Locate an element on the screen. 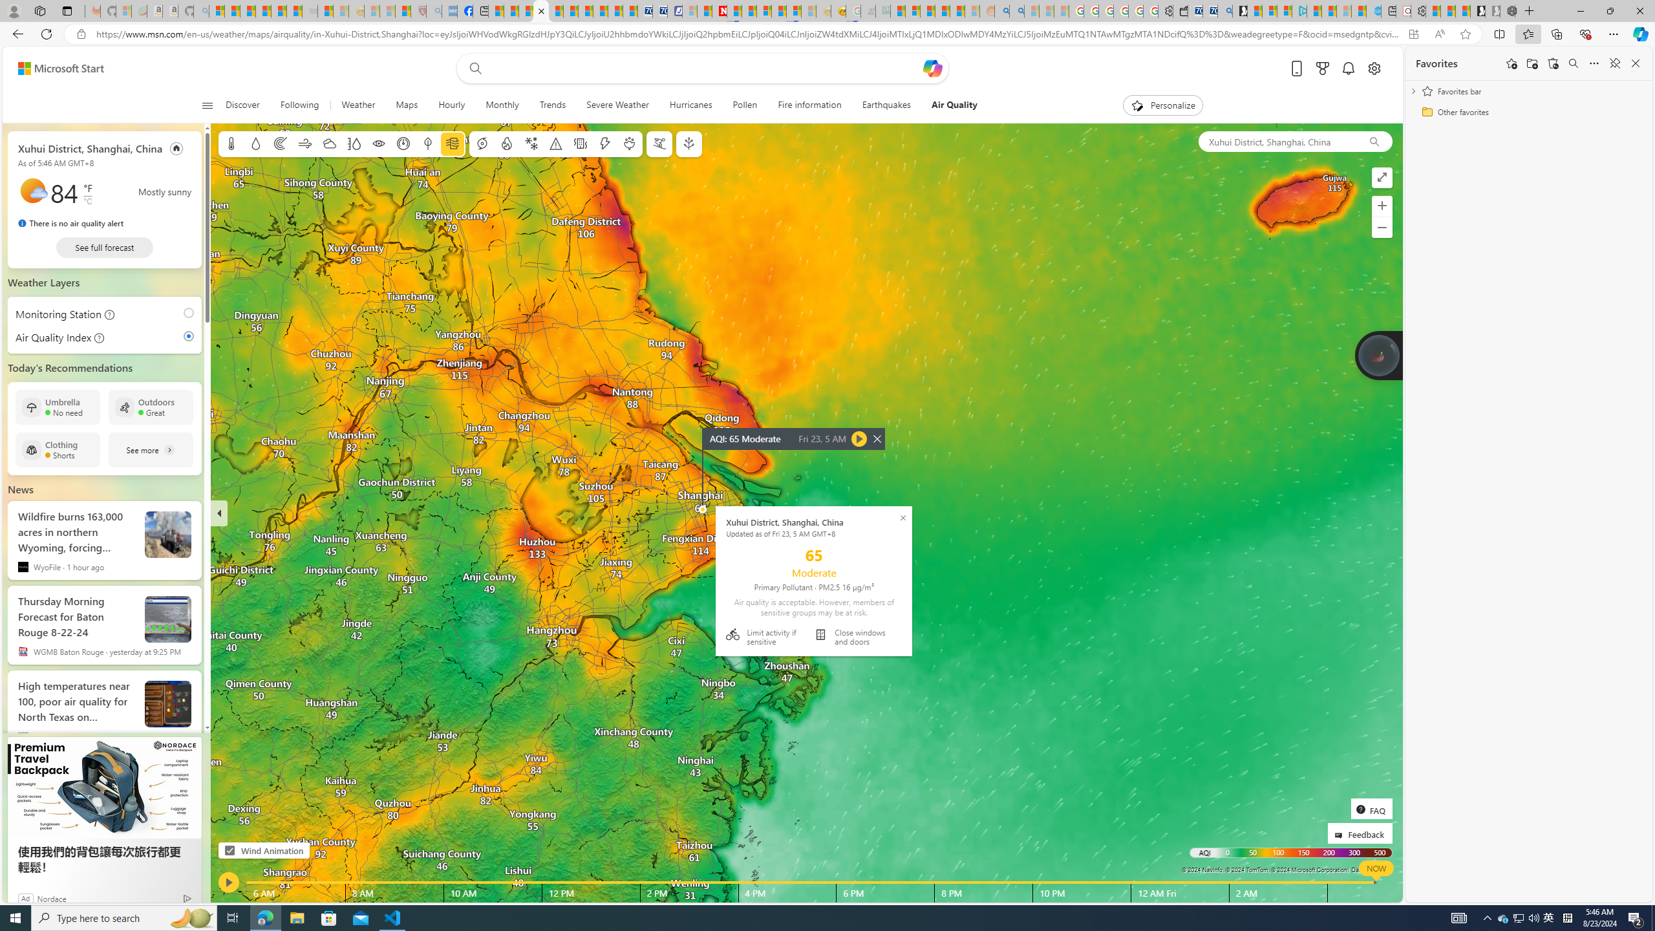  Enter your search term is located at coordinates (705, 69).